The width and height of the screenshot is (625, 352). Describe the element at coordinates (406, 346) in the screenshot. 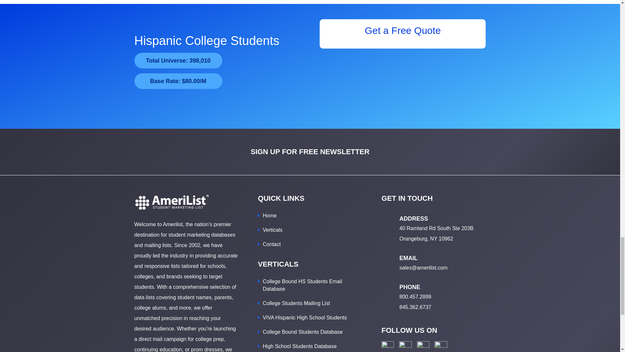

I see `twitter` at that location.